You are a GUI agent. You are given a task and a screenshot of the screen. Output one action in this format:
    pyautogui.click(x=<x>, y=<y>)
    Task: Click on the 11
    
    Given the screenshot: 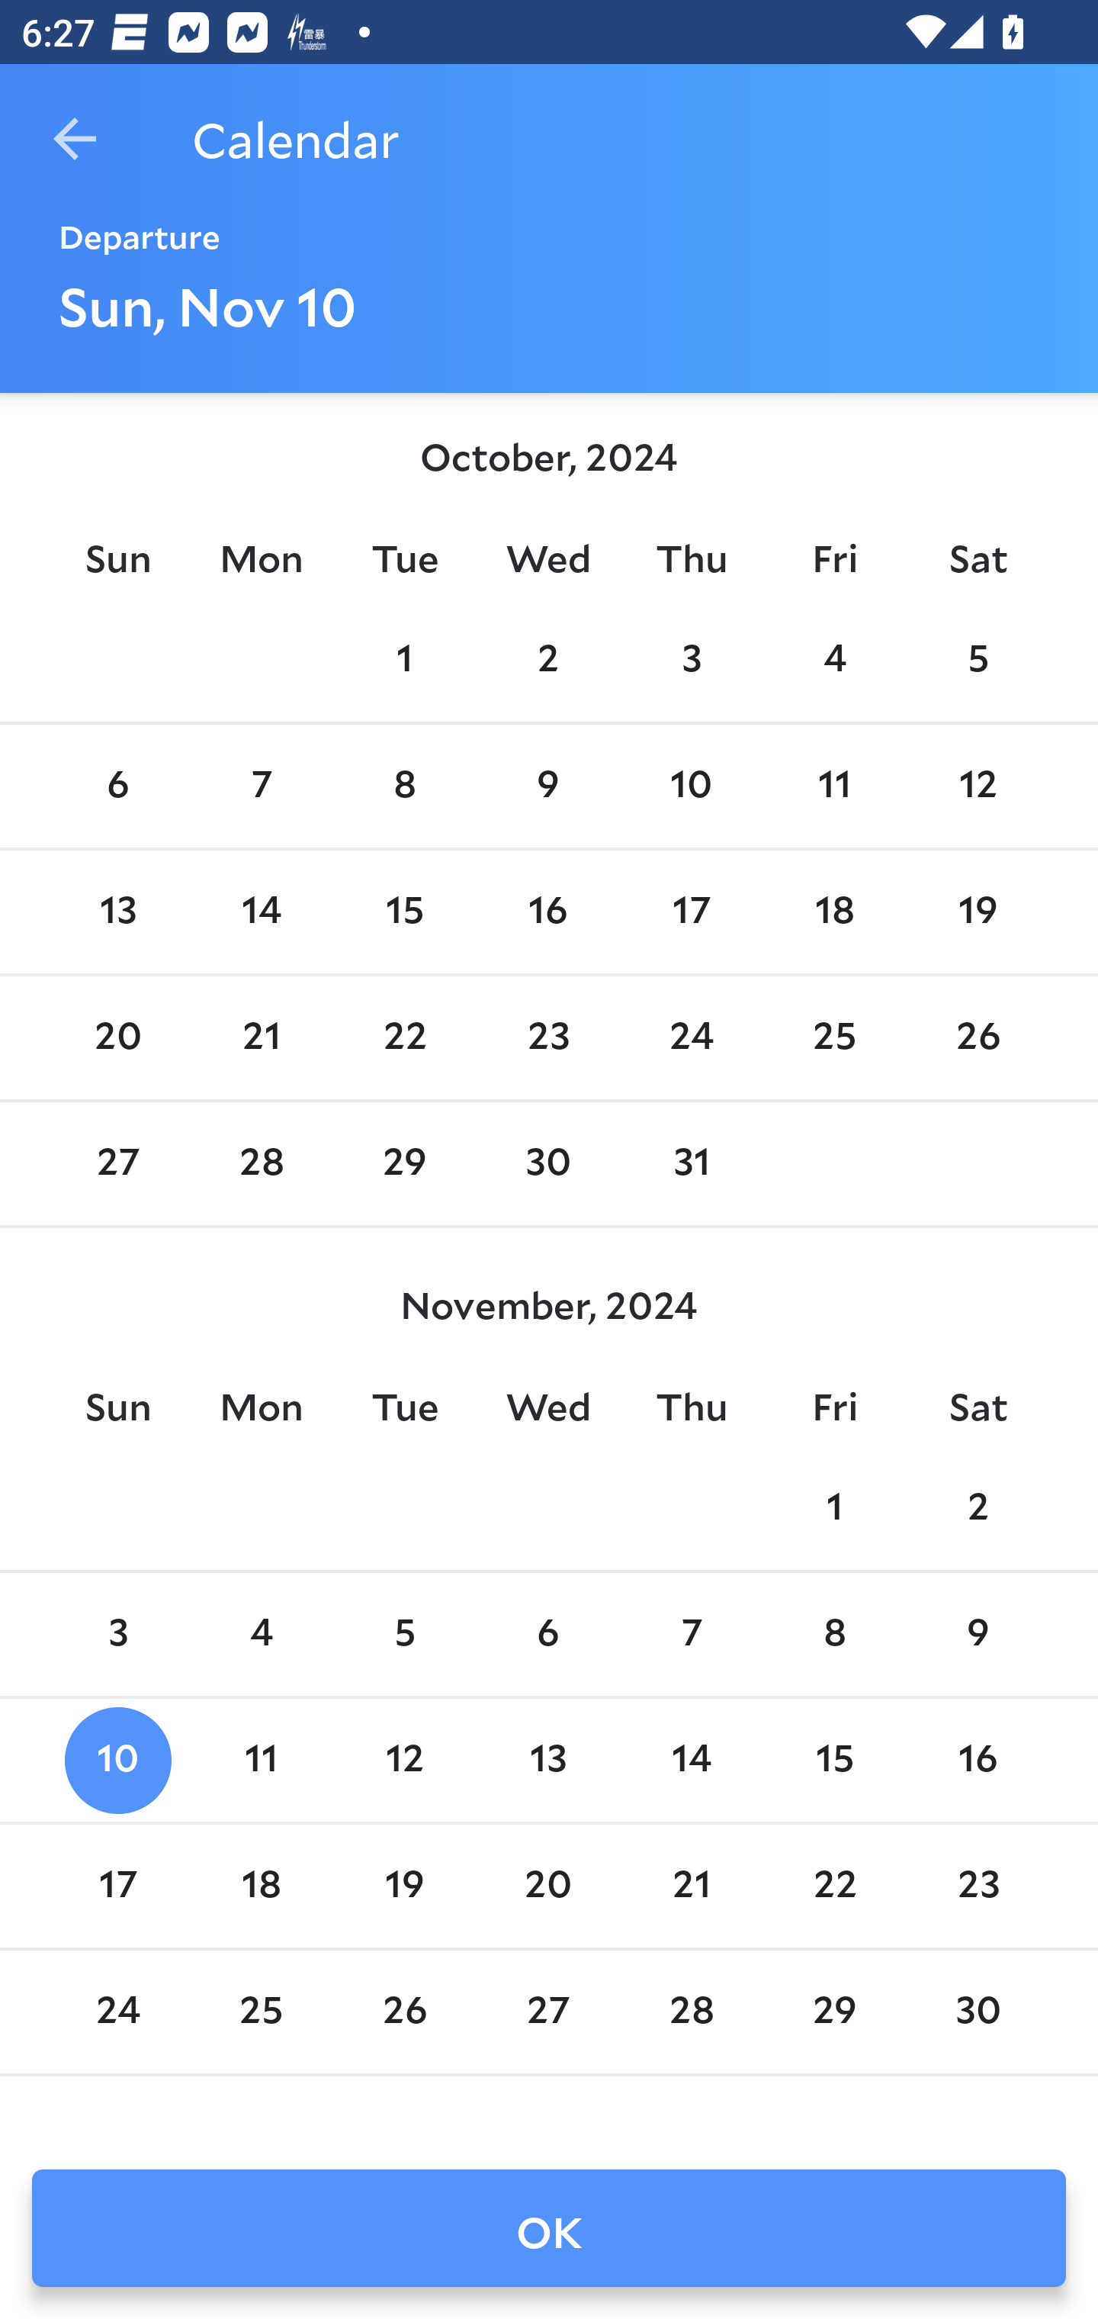 What is the action you would take?
    pyautogui.click(x=834, y=786)
    